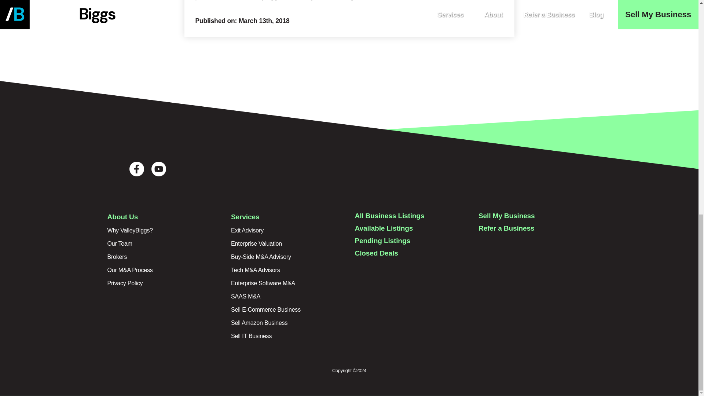 The height and width of the screenshot is (396, 704). I want to click on Sell E-Commerce Business, so click(265, 309).